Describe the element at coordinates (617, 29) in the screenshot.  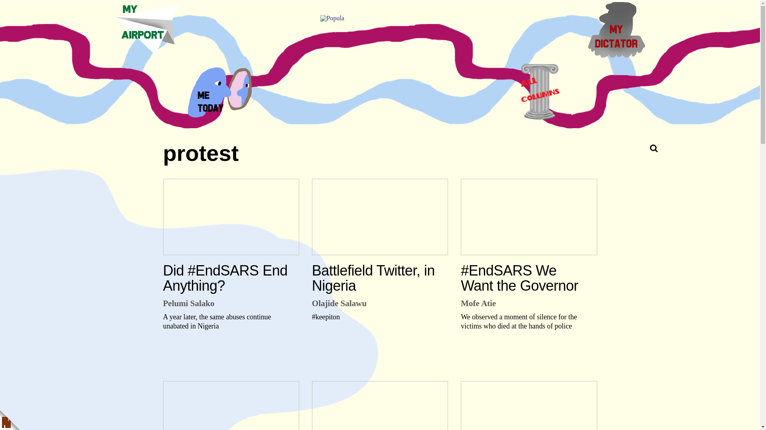
I see `My Dictator` at that location.